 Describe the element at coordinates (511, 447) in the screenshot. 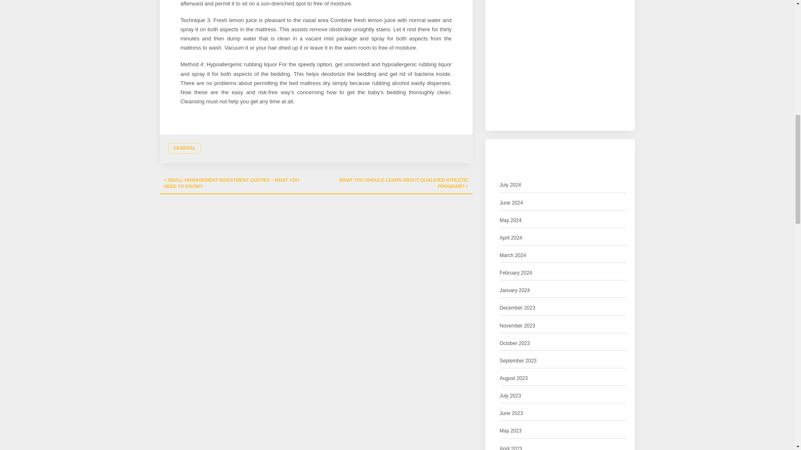

I see `April 2023` at that location.